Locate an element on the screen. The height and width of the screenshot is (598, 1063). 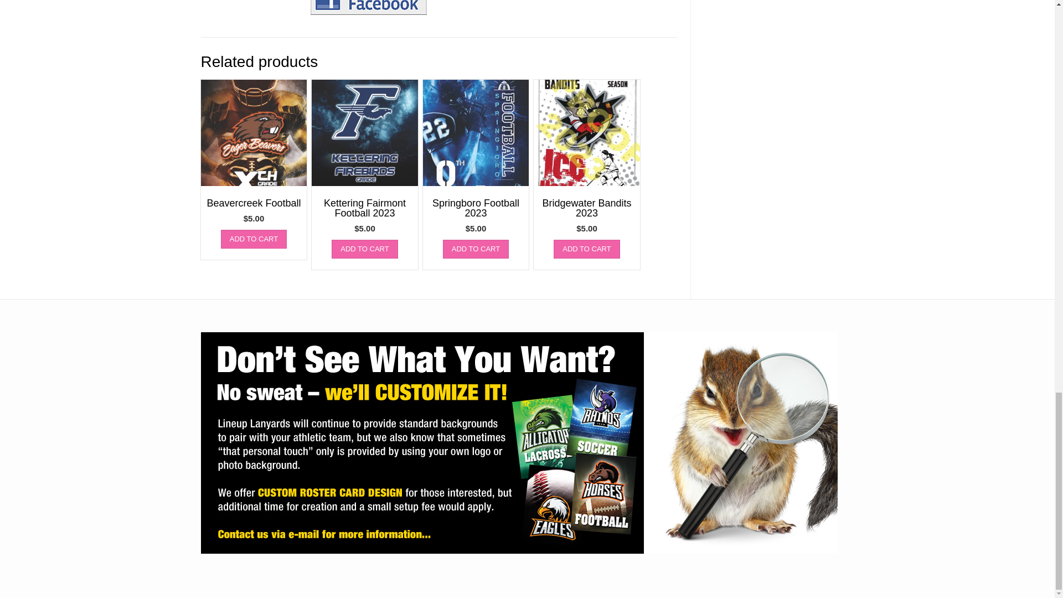
ADD TO CART is located at coordinates (587, 249).